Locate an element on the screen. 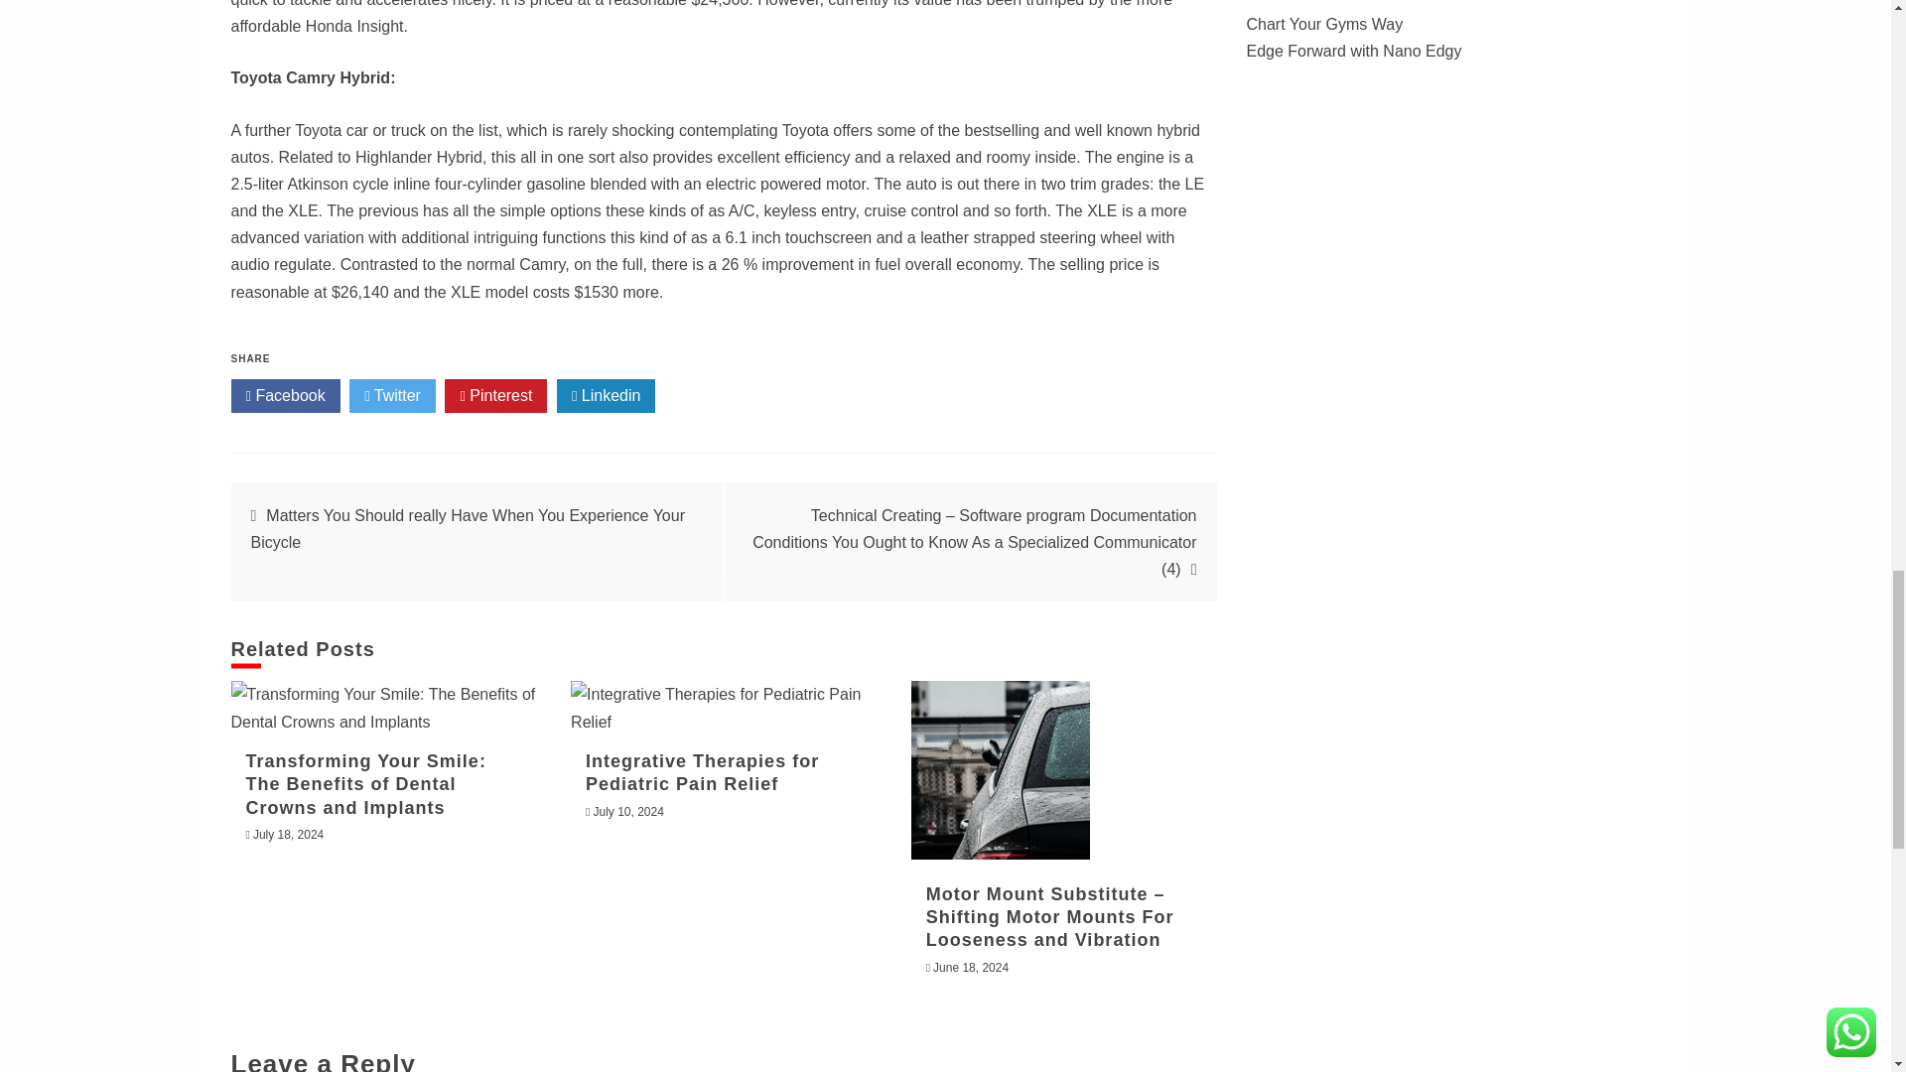 Image resolution: width=1906 pixels, height=1072 pixels. June 18, 2024 is located at coordinates (971, 967).